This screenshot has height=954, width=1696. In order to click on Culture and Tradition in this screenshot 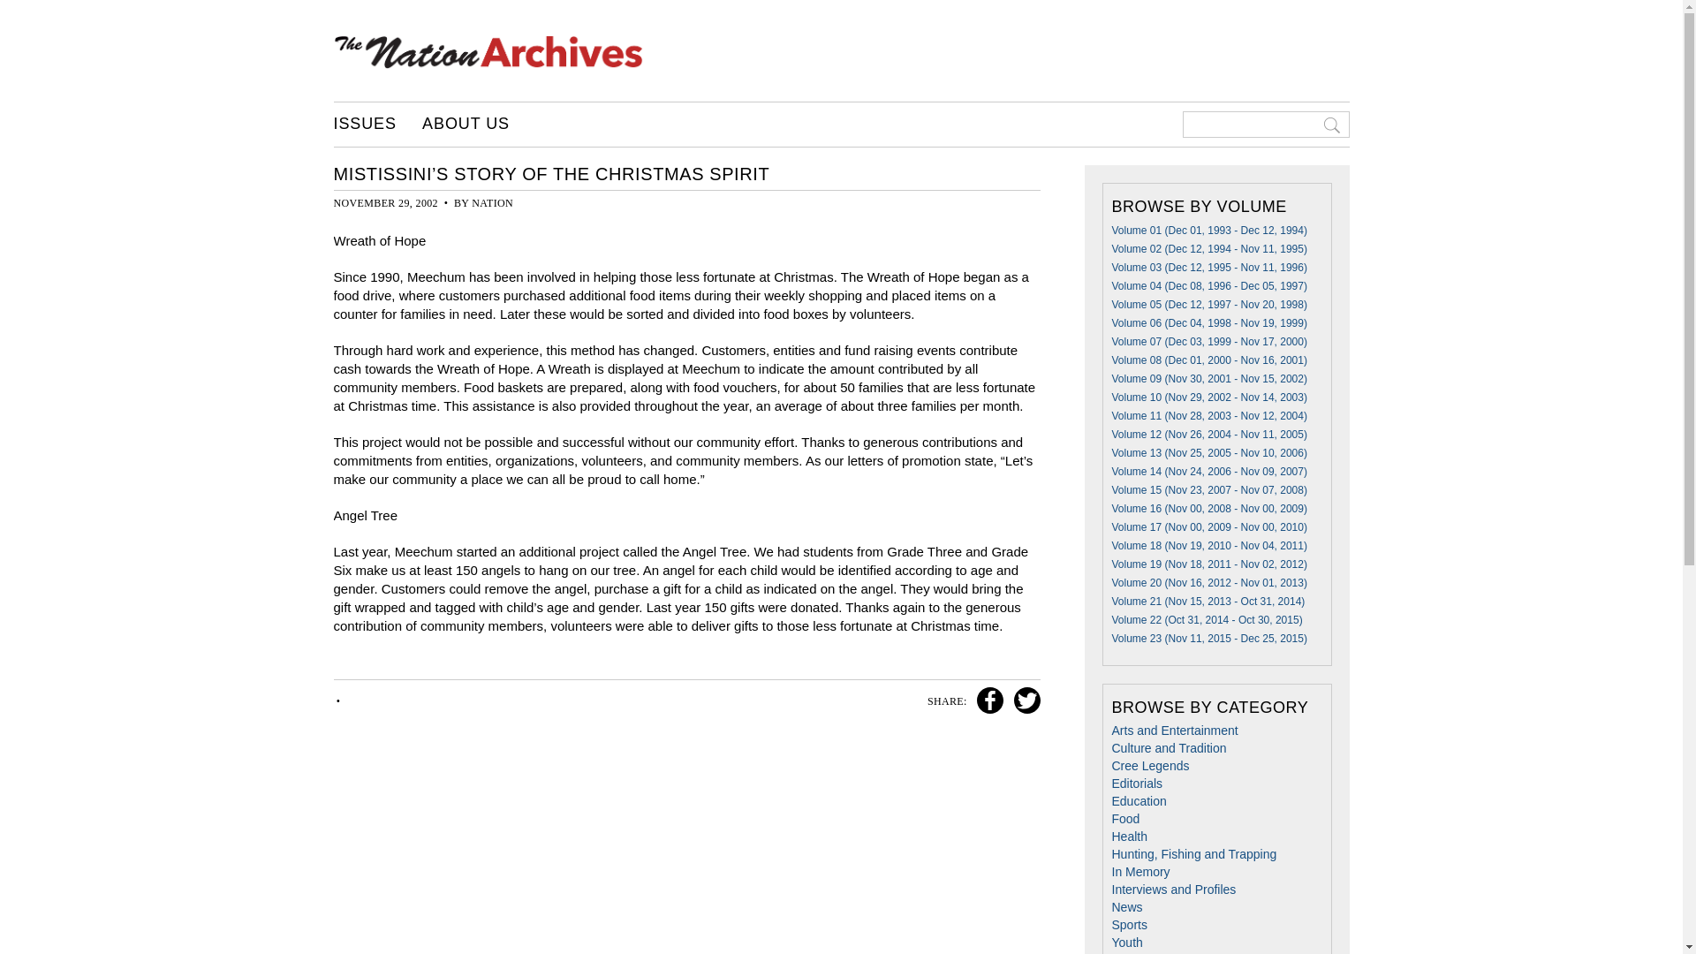, I will do `click(1168, 748)`.